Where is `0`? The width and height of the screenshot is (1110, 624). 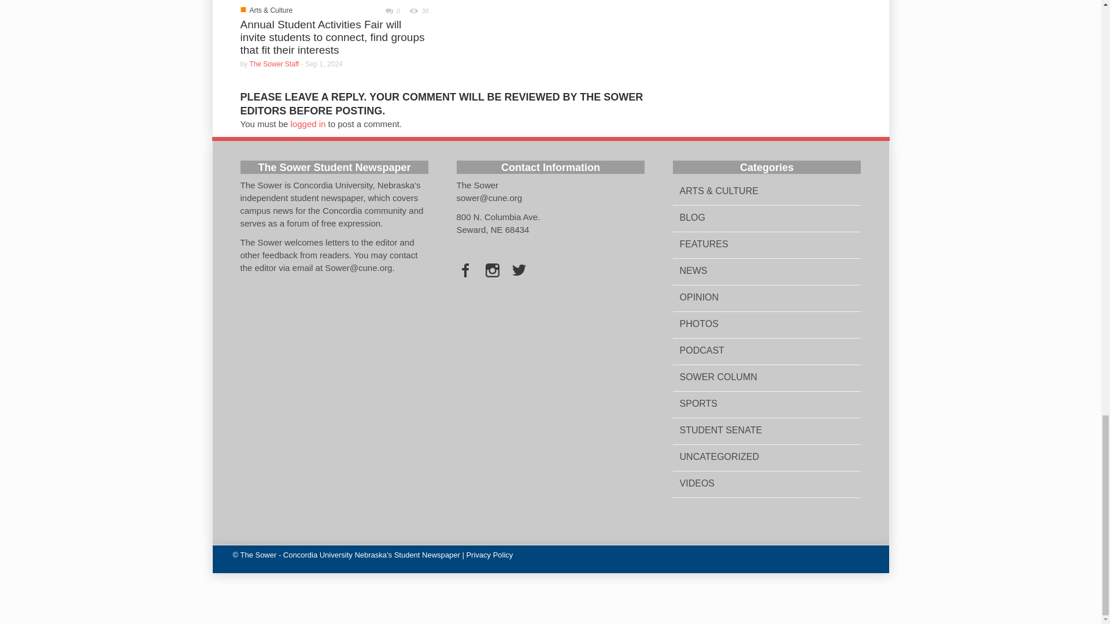
0 is located at coordinates (388, 10).